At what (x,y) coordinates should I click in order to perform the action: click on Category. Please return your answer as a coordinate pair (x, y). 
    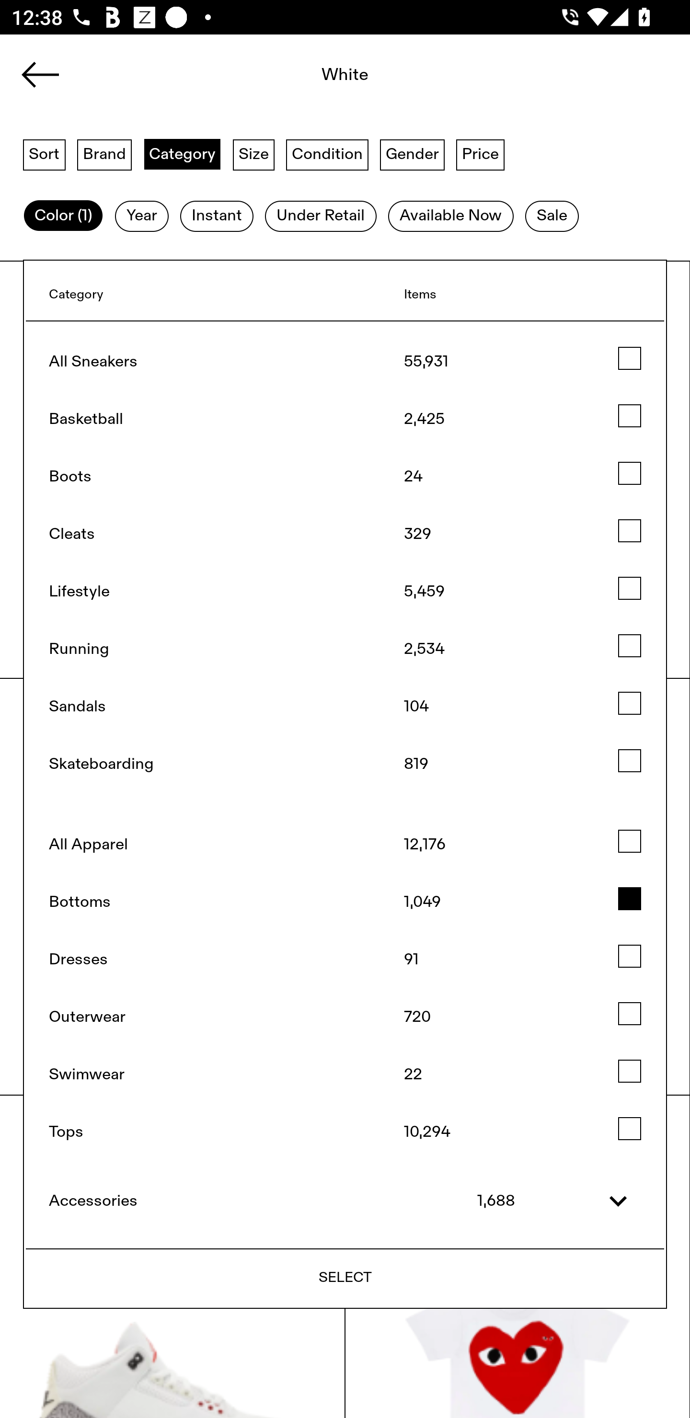
    Looking at the image, I should click on (182, 154).